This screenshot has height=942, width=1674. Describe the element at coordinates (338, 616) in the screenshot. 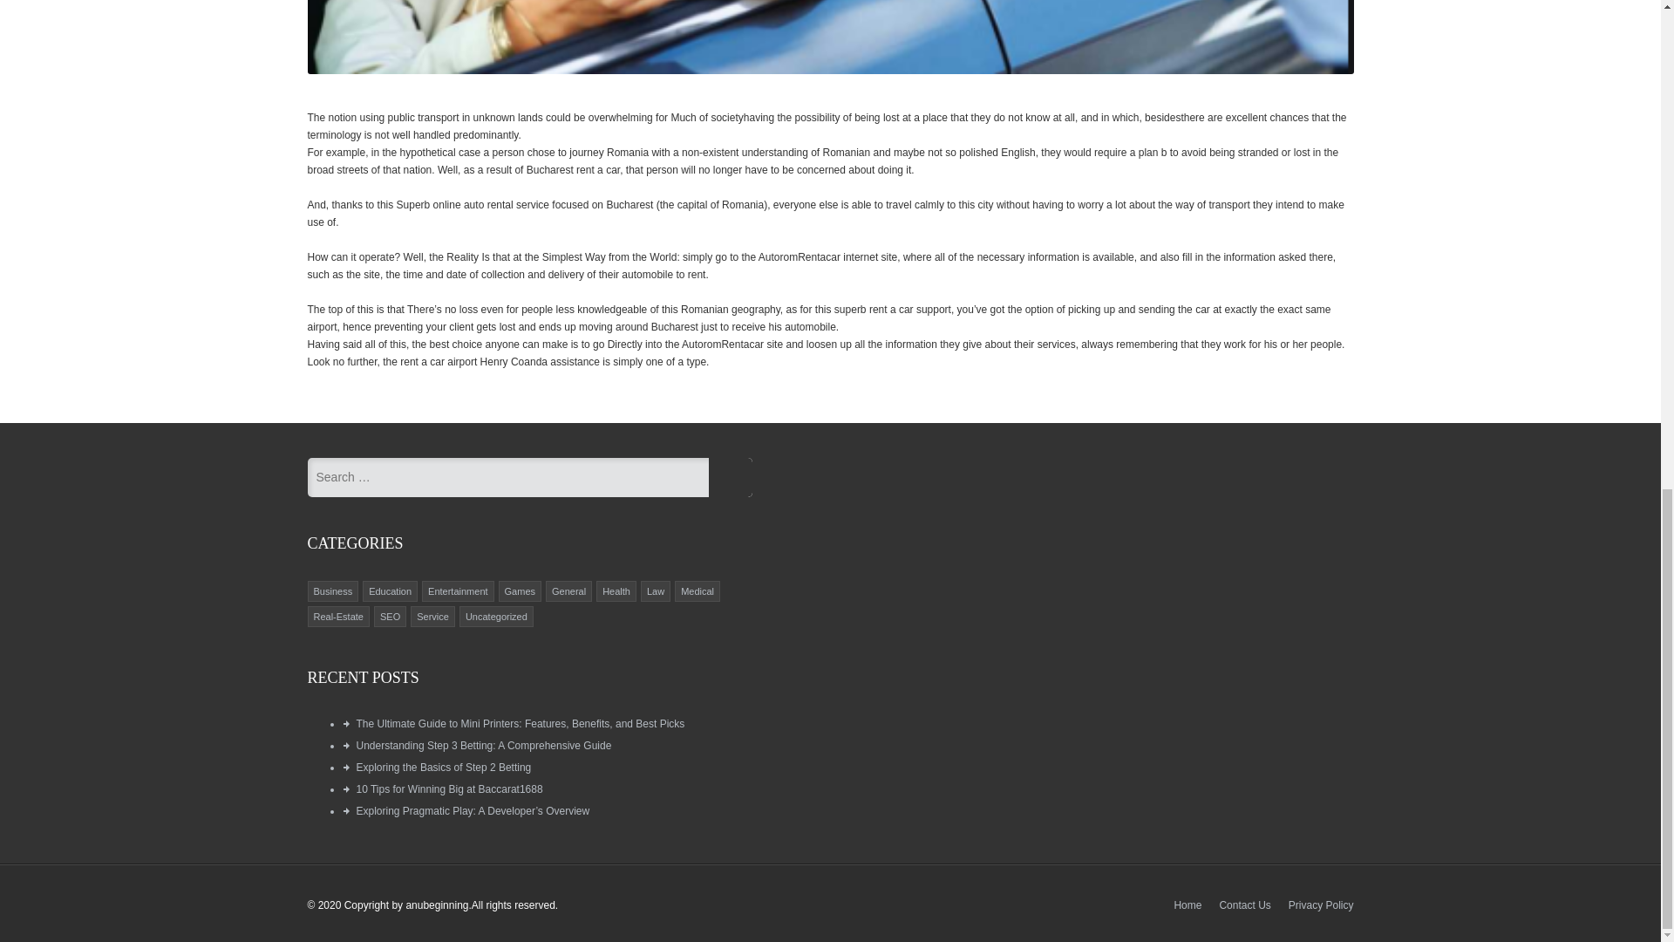

I see `Real-Estate` at that location.